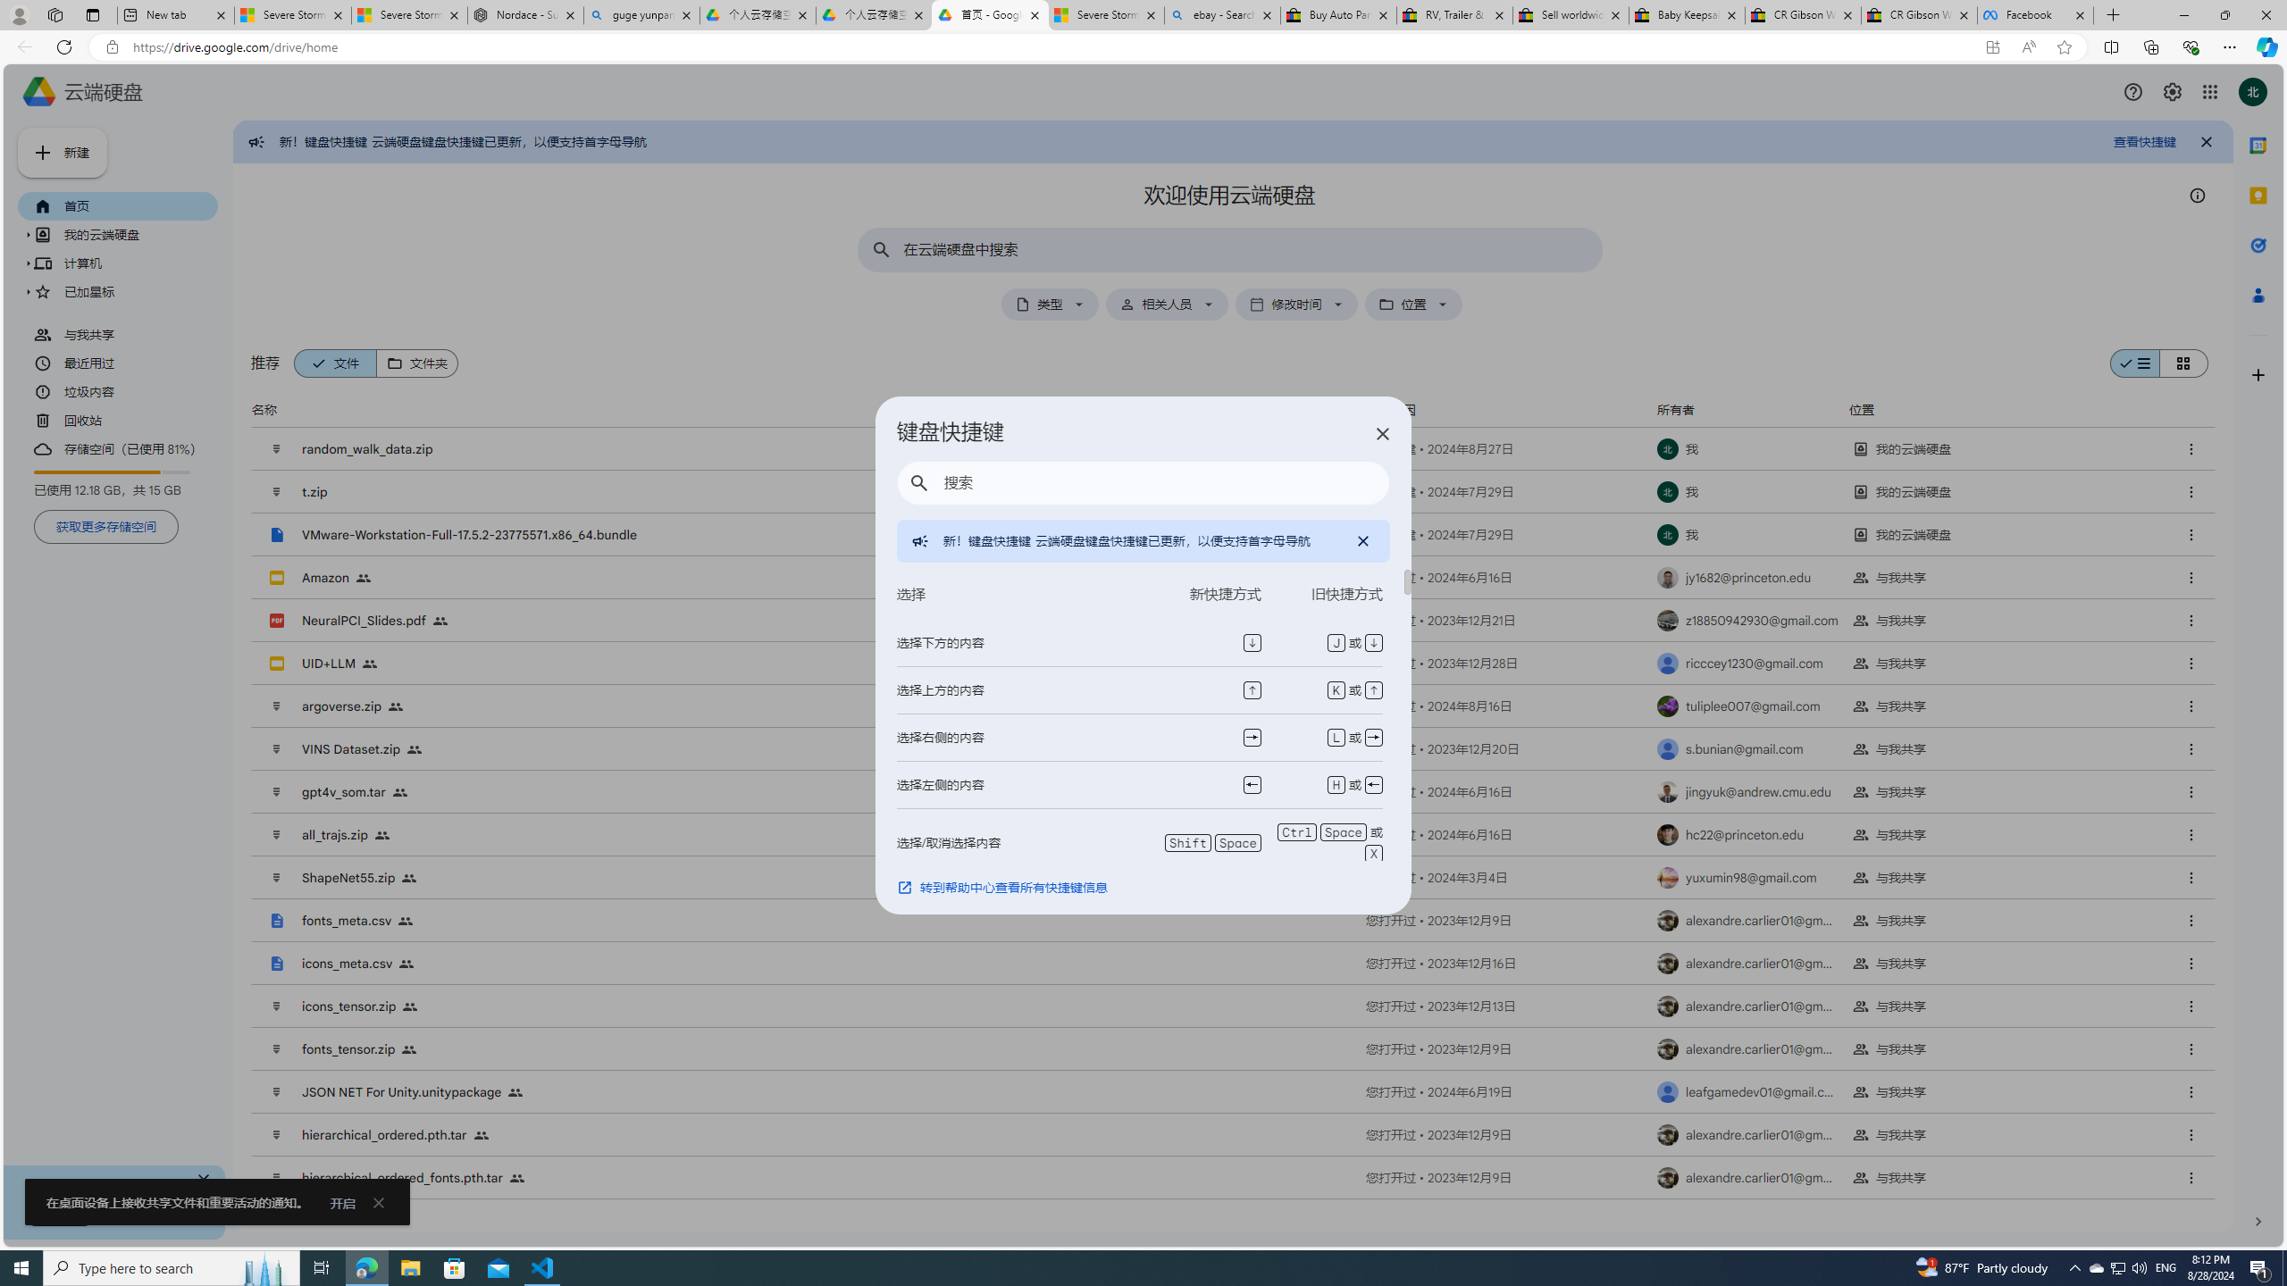  Describe the element at coordinates (1571, 15) in the screenshot. I see `Sell worldwide with eBay` at that location.